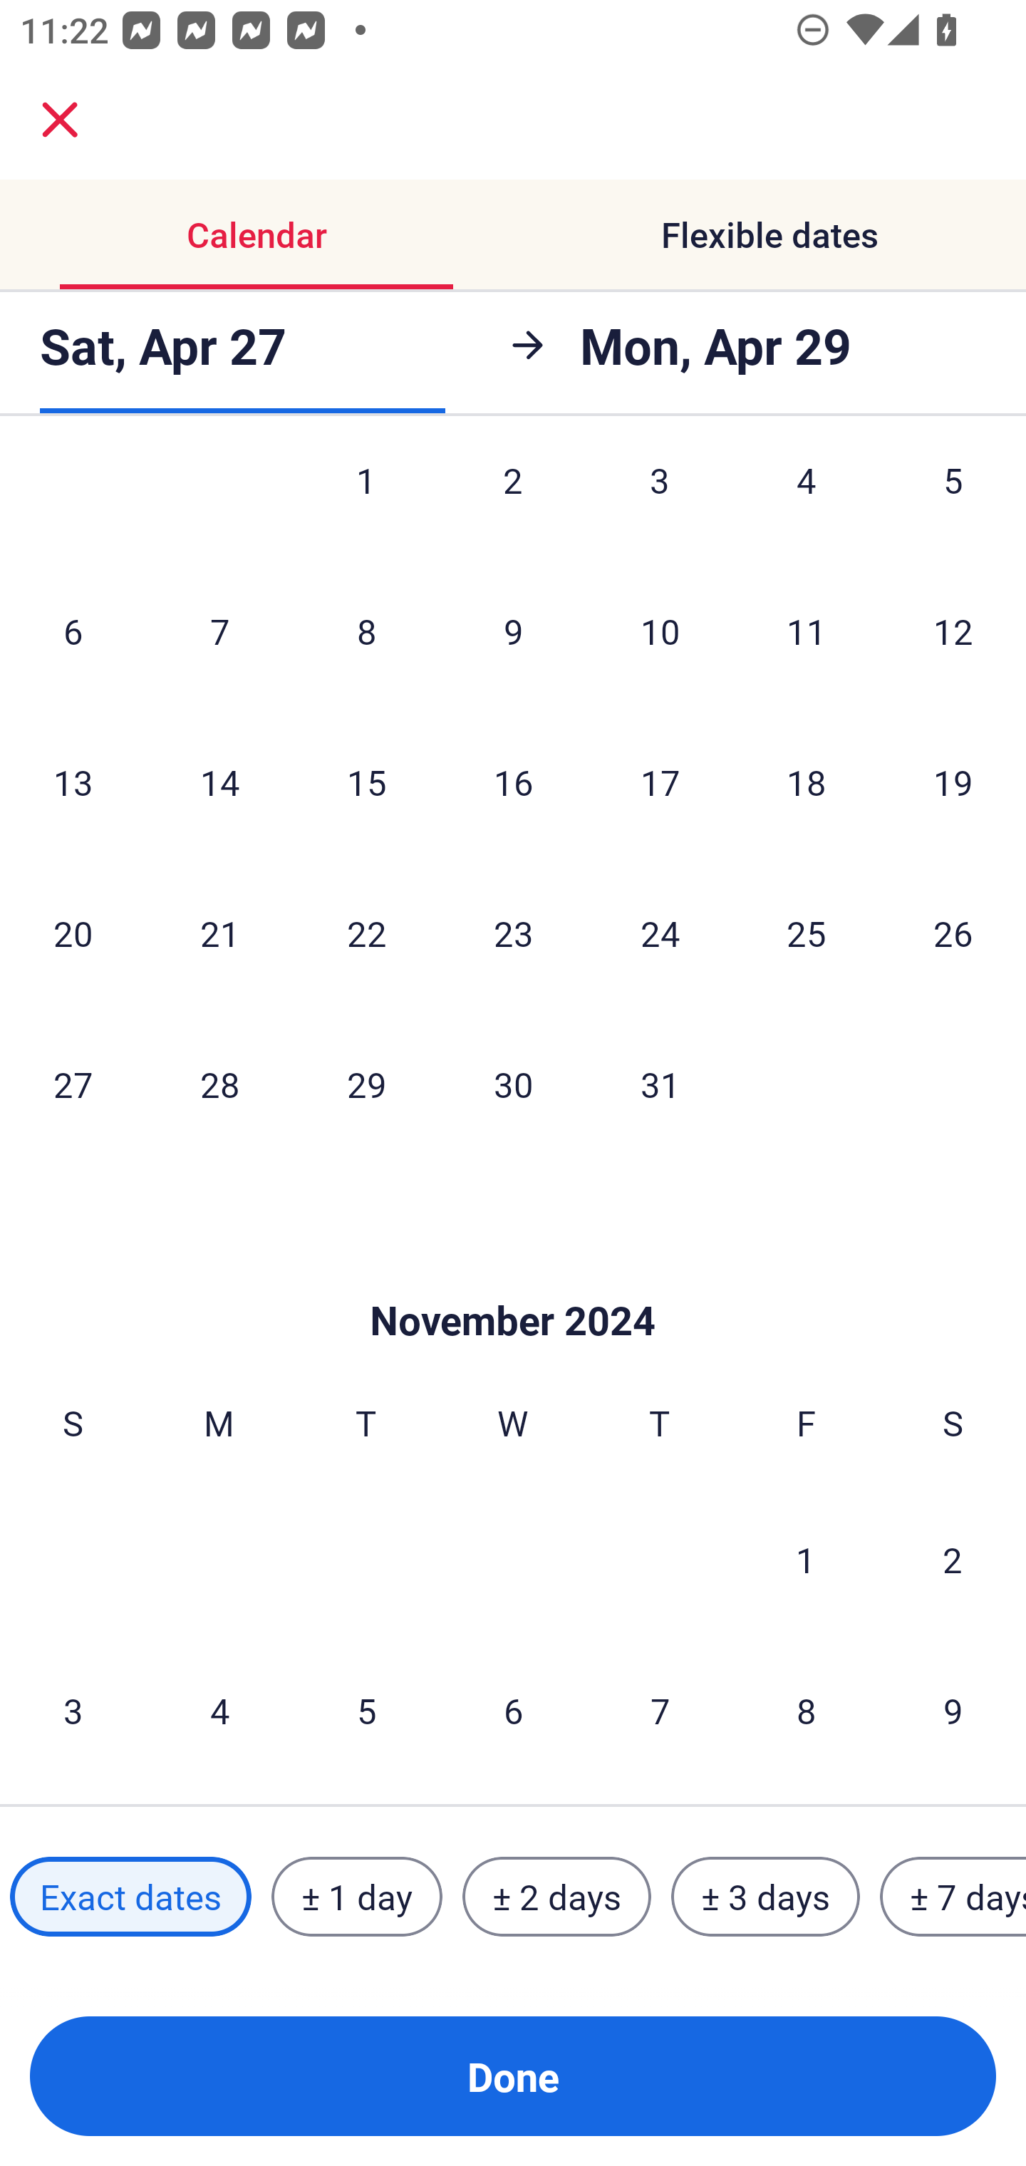  What do you see at coordinates (73, 1084) in the screenshot?
I see `27 Sunday, October 27, 2024` at bounding box center [73, 1084].